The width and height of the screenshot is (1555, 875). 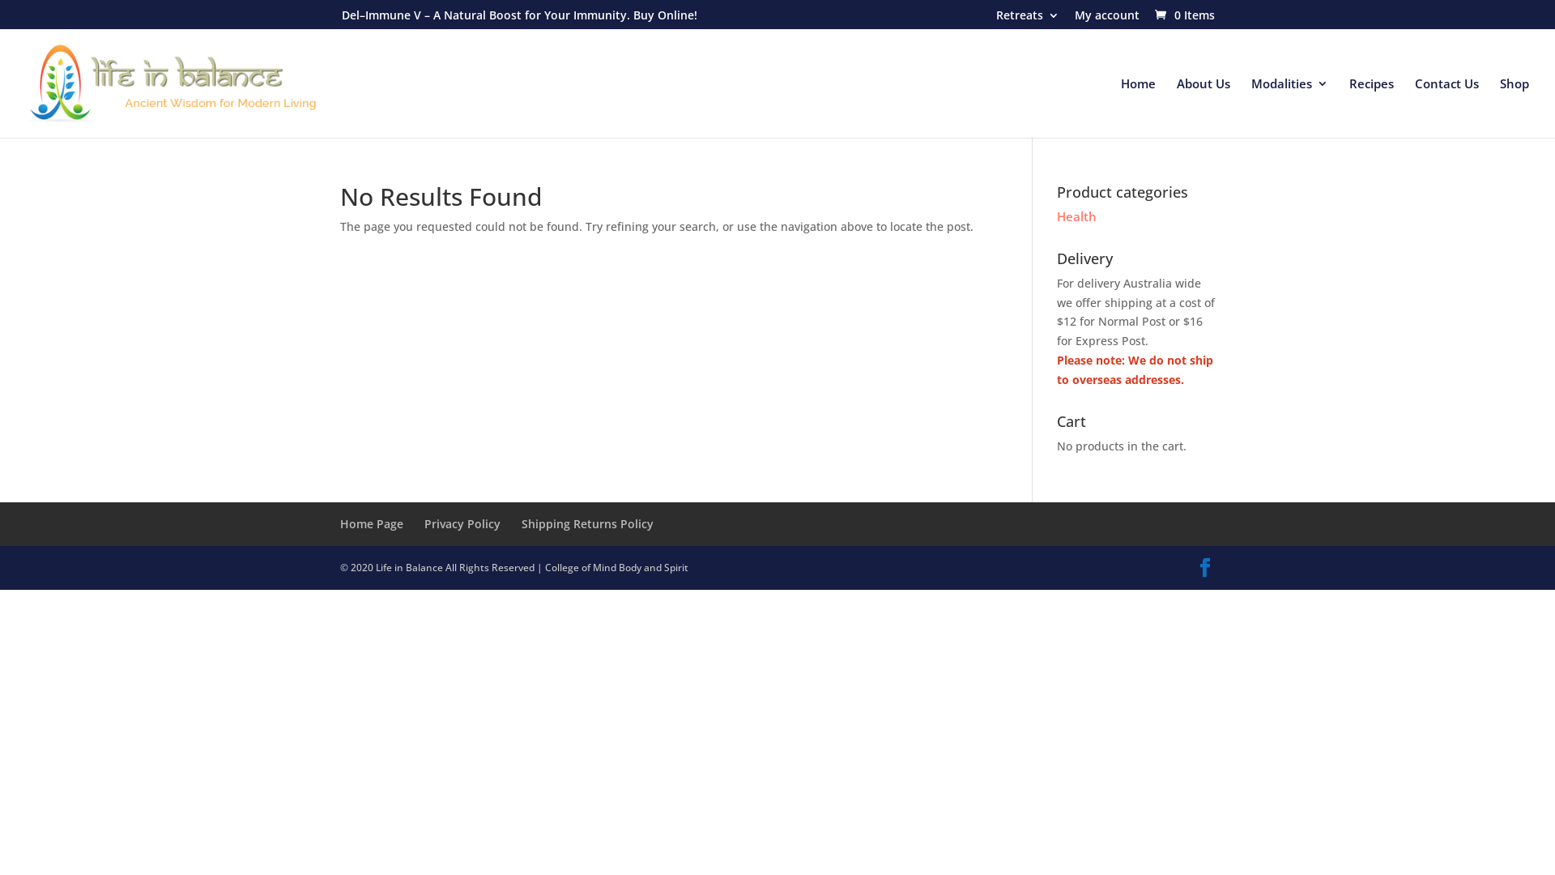 I want to click on 0 Items, so click(x=1183, y=15).